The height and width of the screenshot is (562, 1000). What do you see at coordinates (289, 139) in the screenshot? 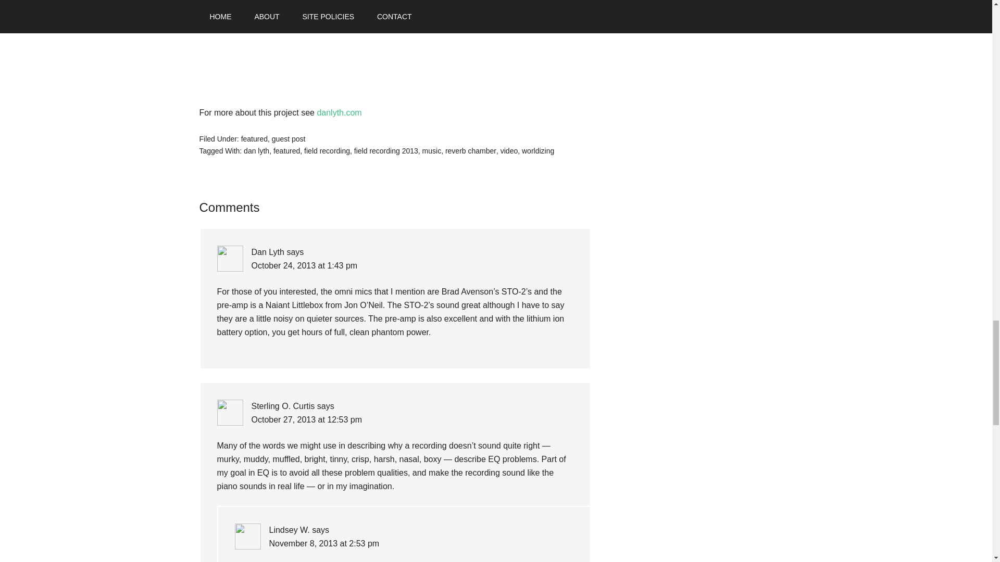
I see `guest post` at bounding box center [289, 139].